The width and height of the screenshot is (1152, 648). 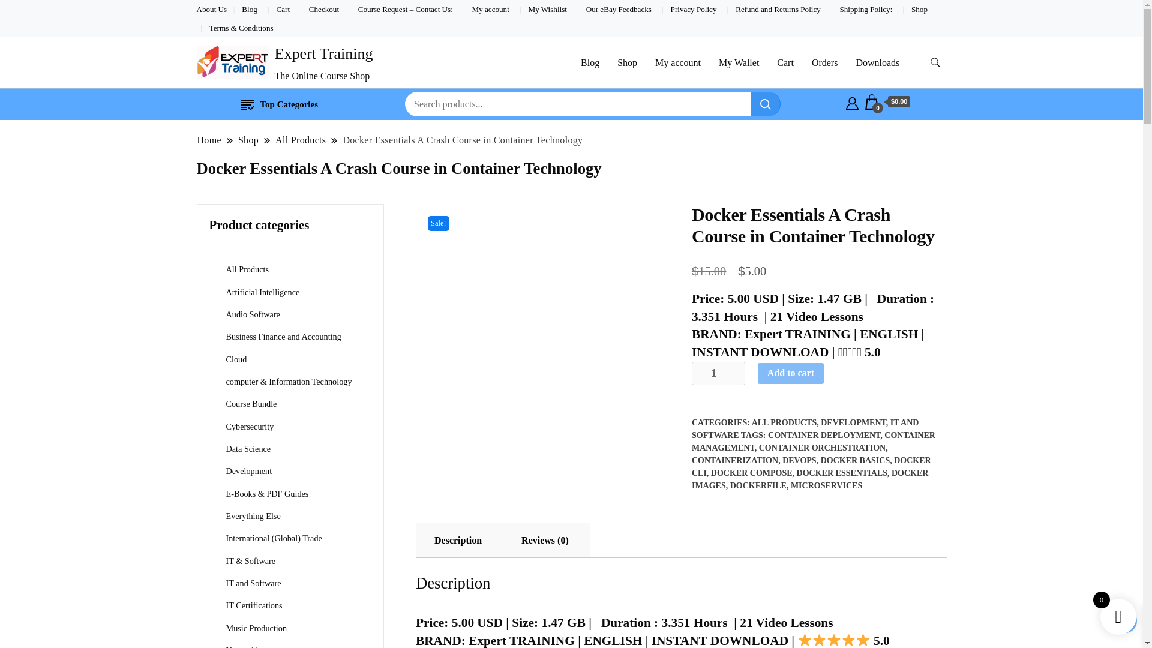 I want to click on My Account, so click(x=852, y=102).